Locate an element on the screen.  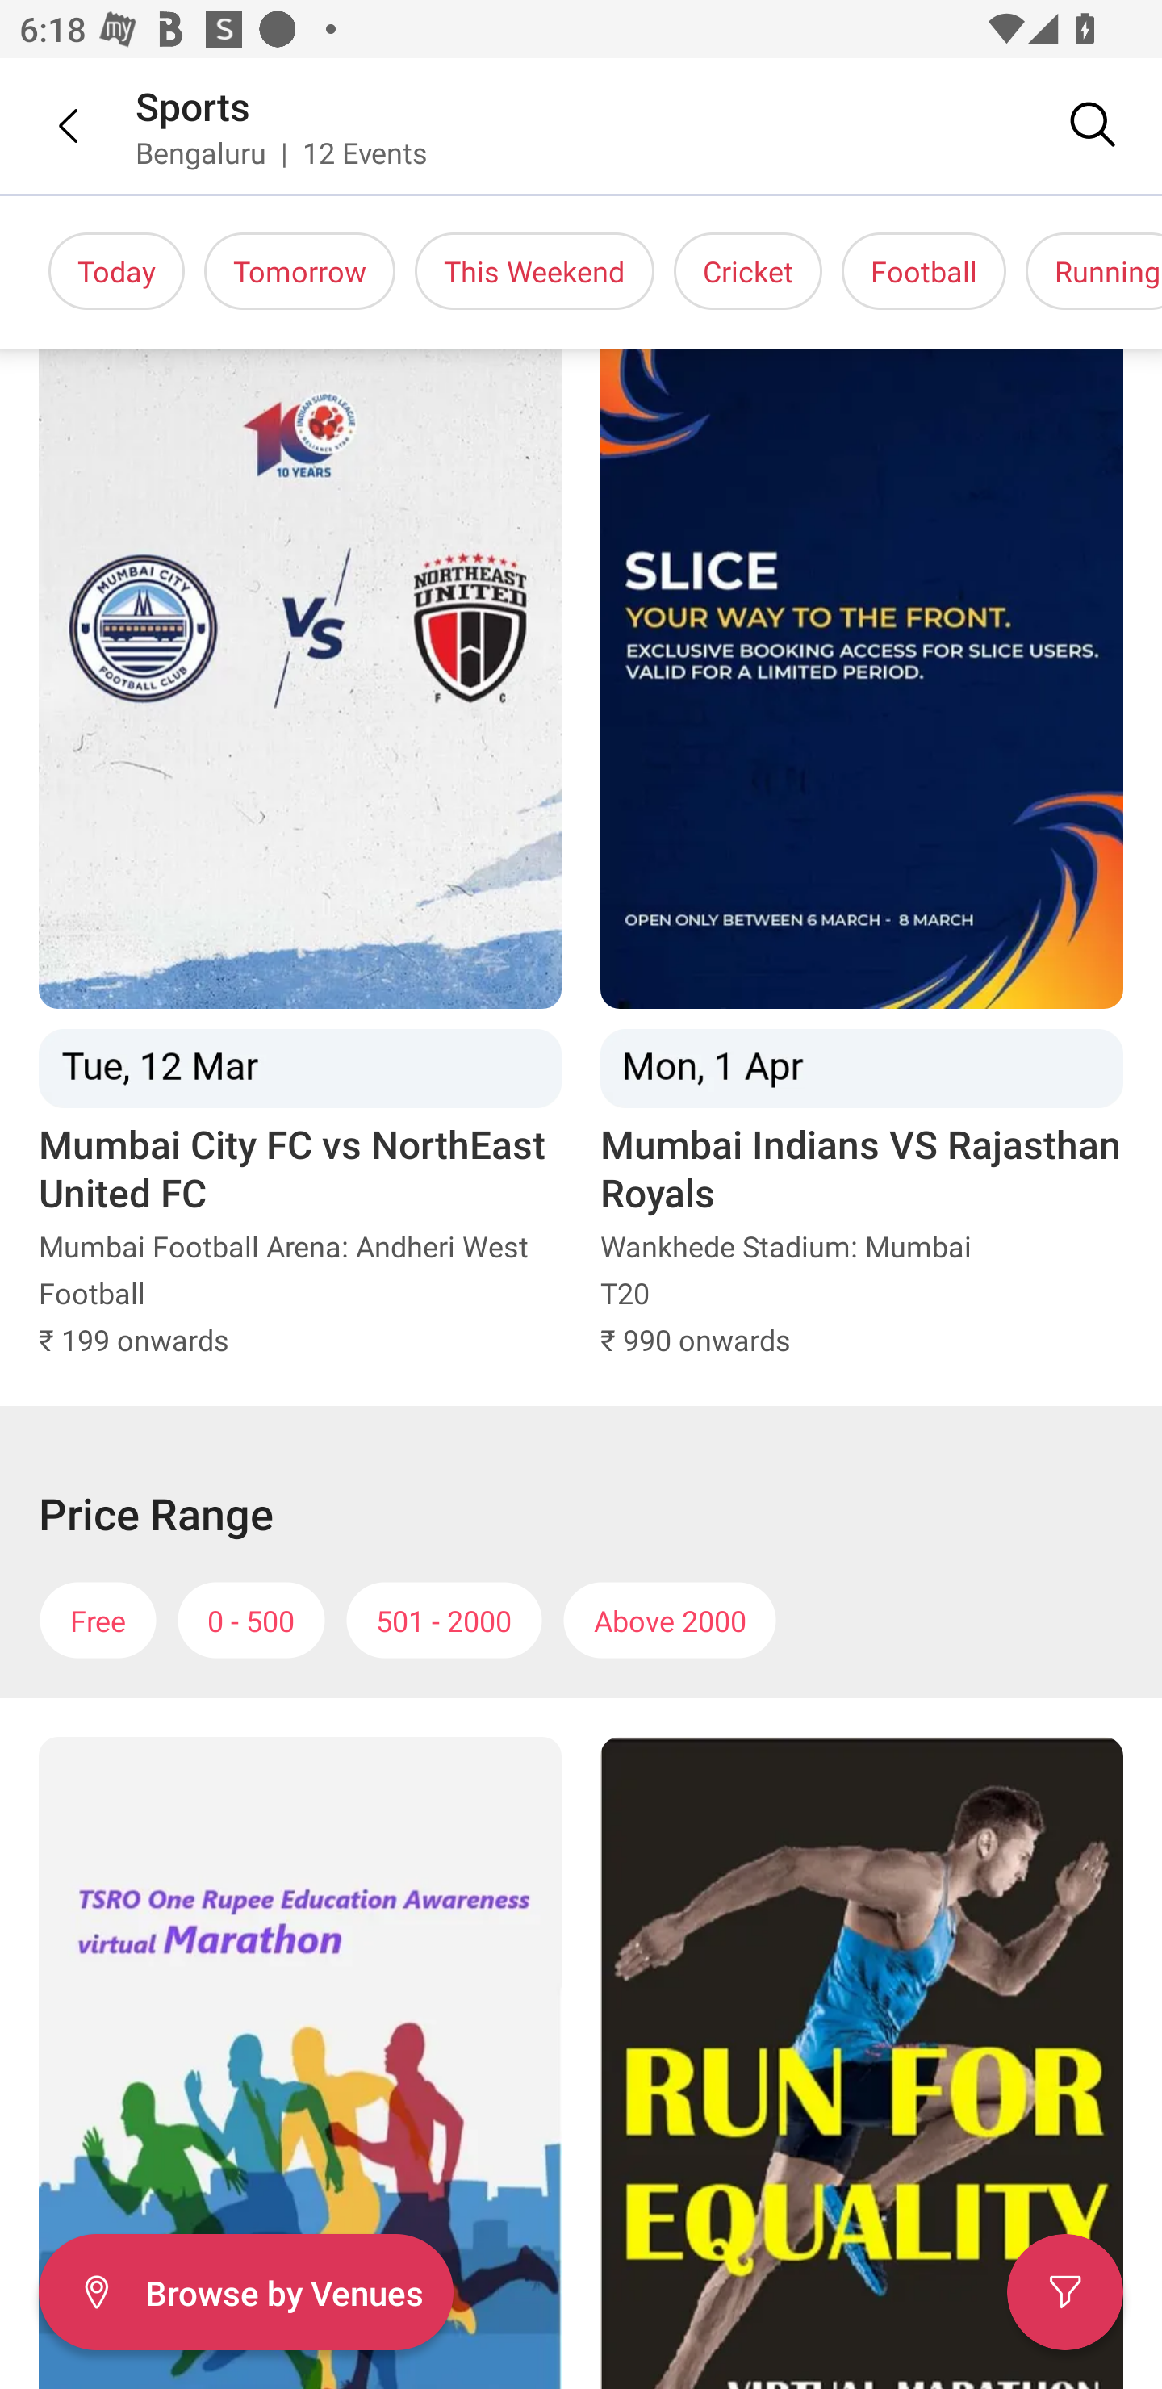
Sports is located at coordinates (194, 105).